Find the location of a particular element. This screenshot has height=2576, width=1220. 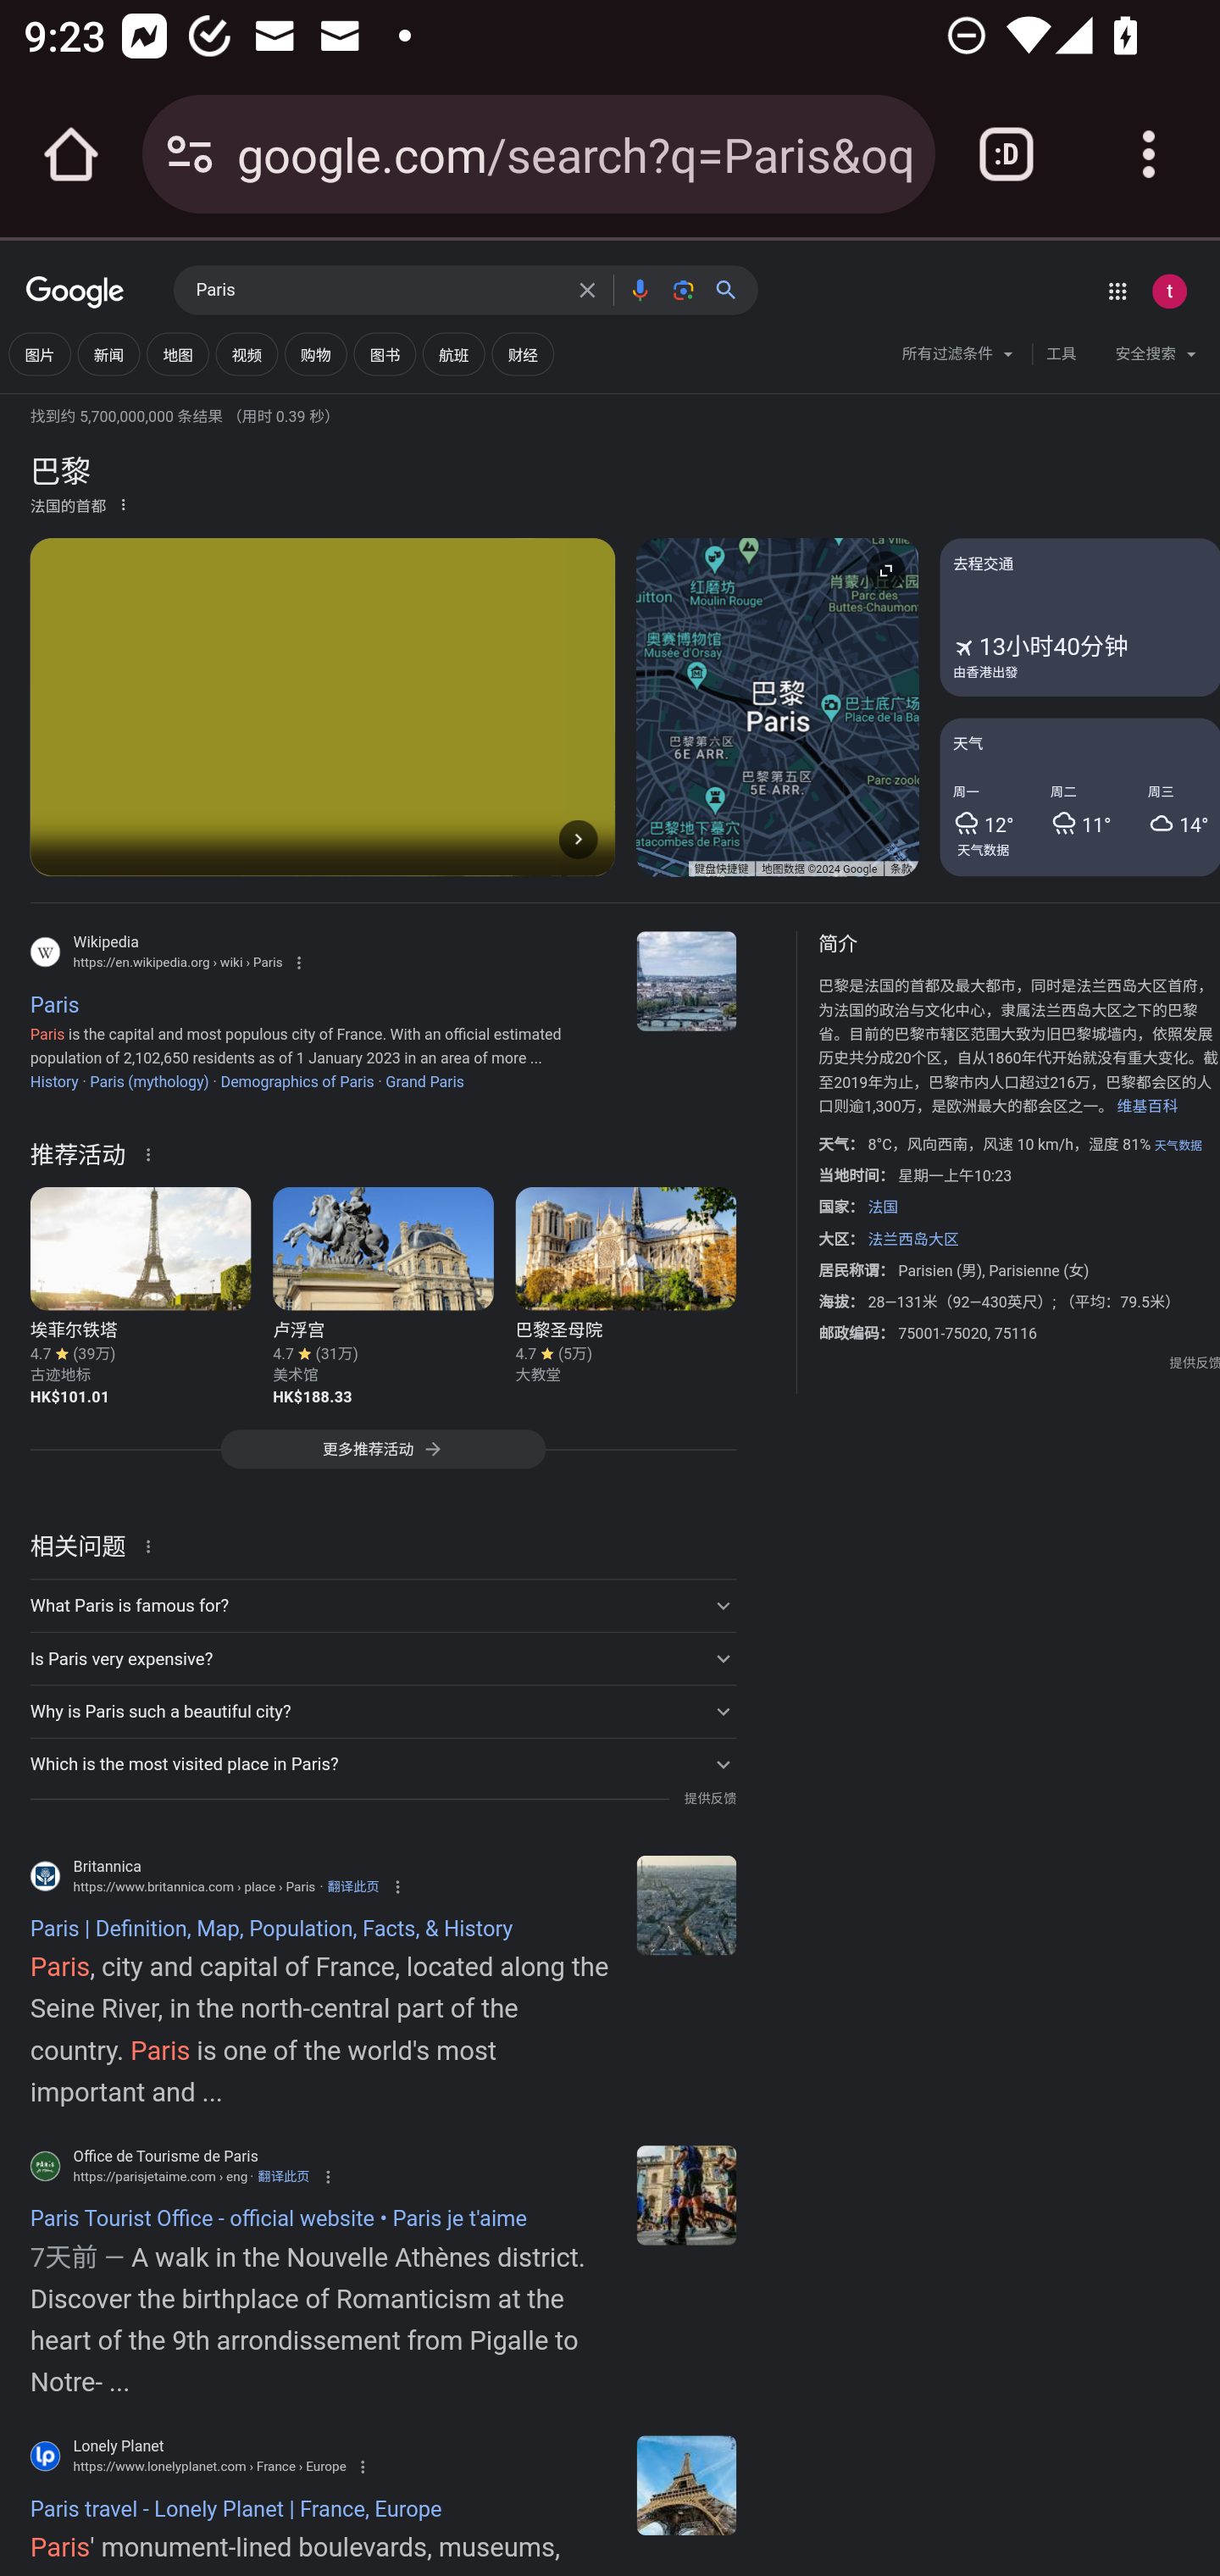

翻译此页 is located at coordinates (352, 1886).